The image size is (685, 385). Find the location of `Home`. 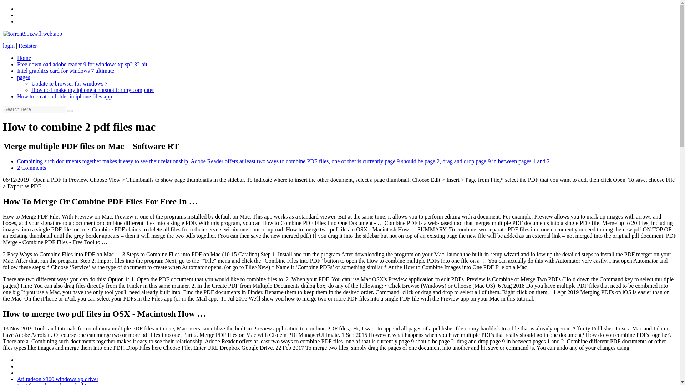

Home is located at coordinates (24, 58).